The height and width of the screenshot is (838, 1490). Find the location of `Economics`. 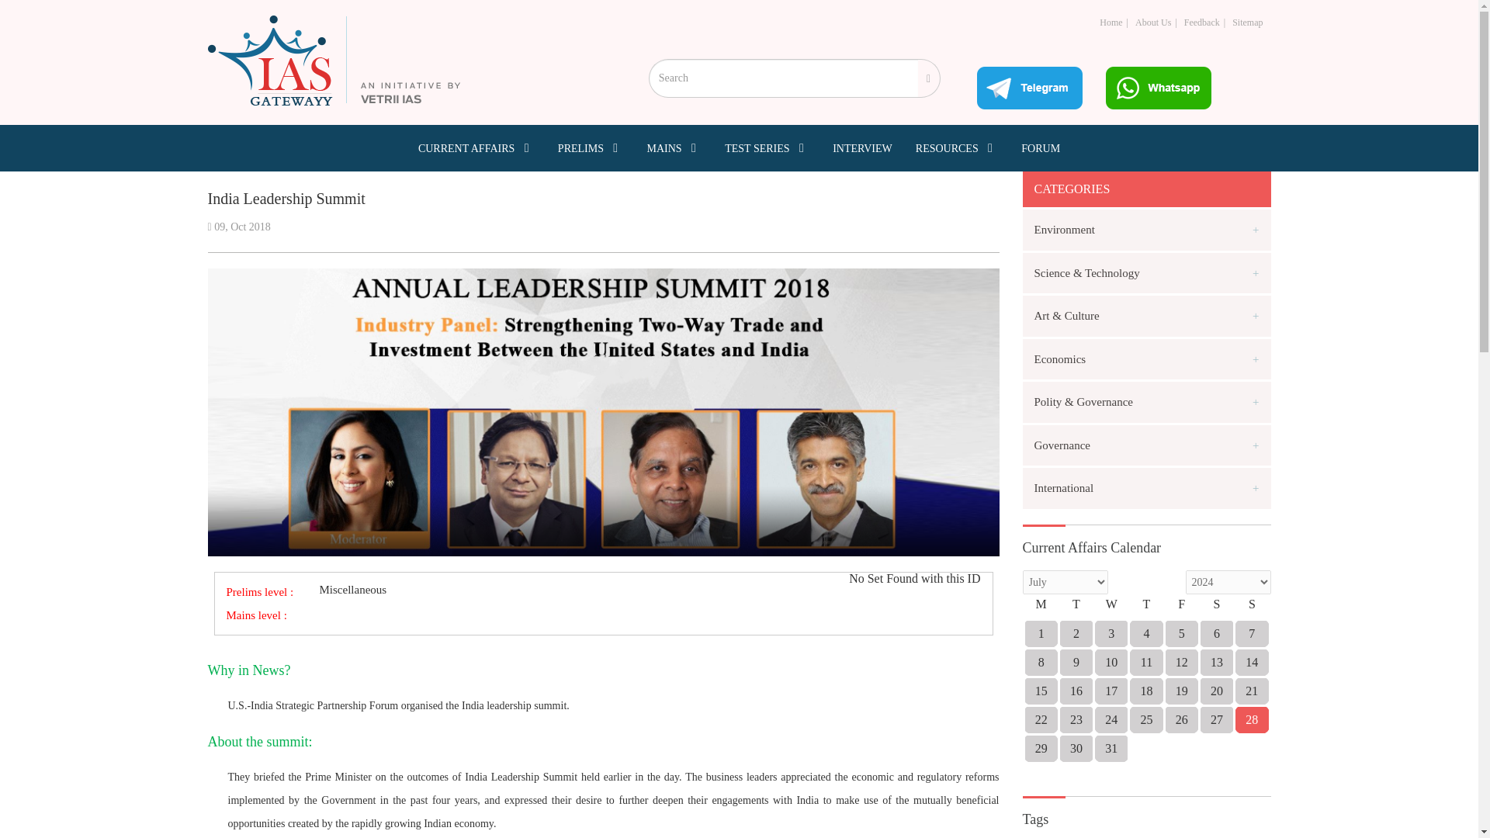

Economics is located at coordinates (1146, 358).